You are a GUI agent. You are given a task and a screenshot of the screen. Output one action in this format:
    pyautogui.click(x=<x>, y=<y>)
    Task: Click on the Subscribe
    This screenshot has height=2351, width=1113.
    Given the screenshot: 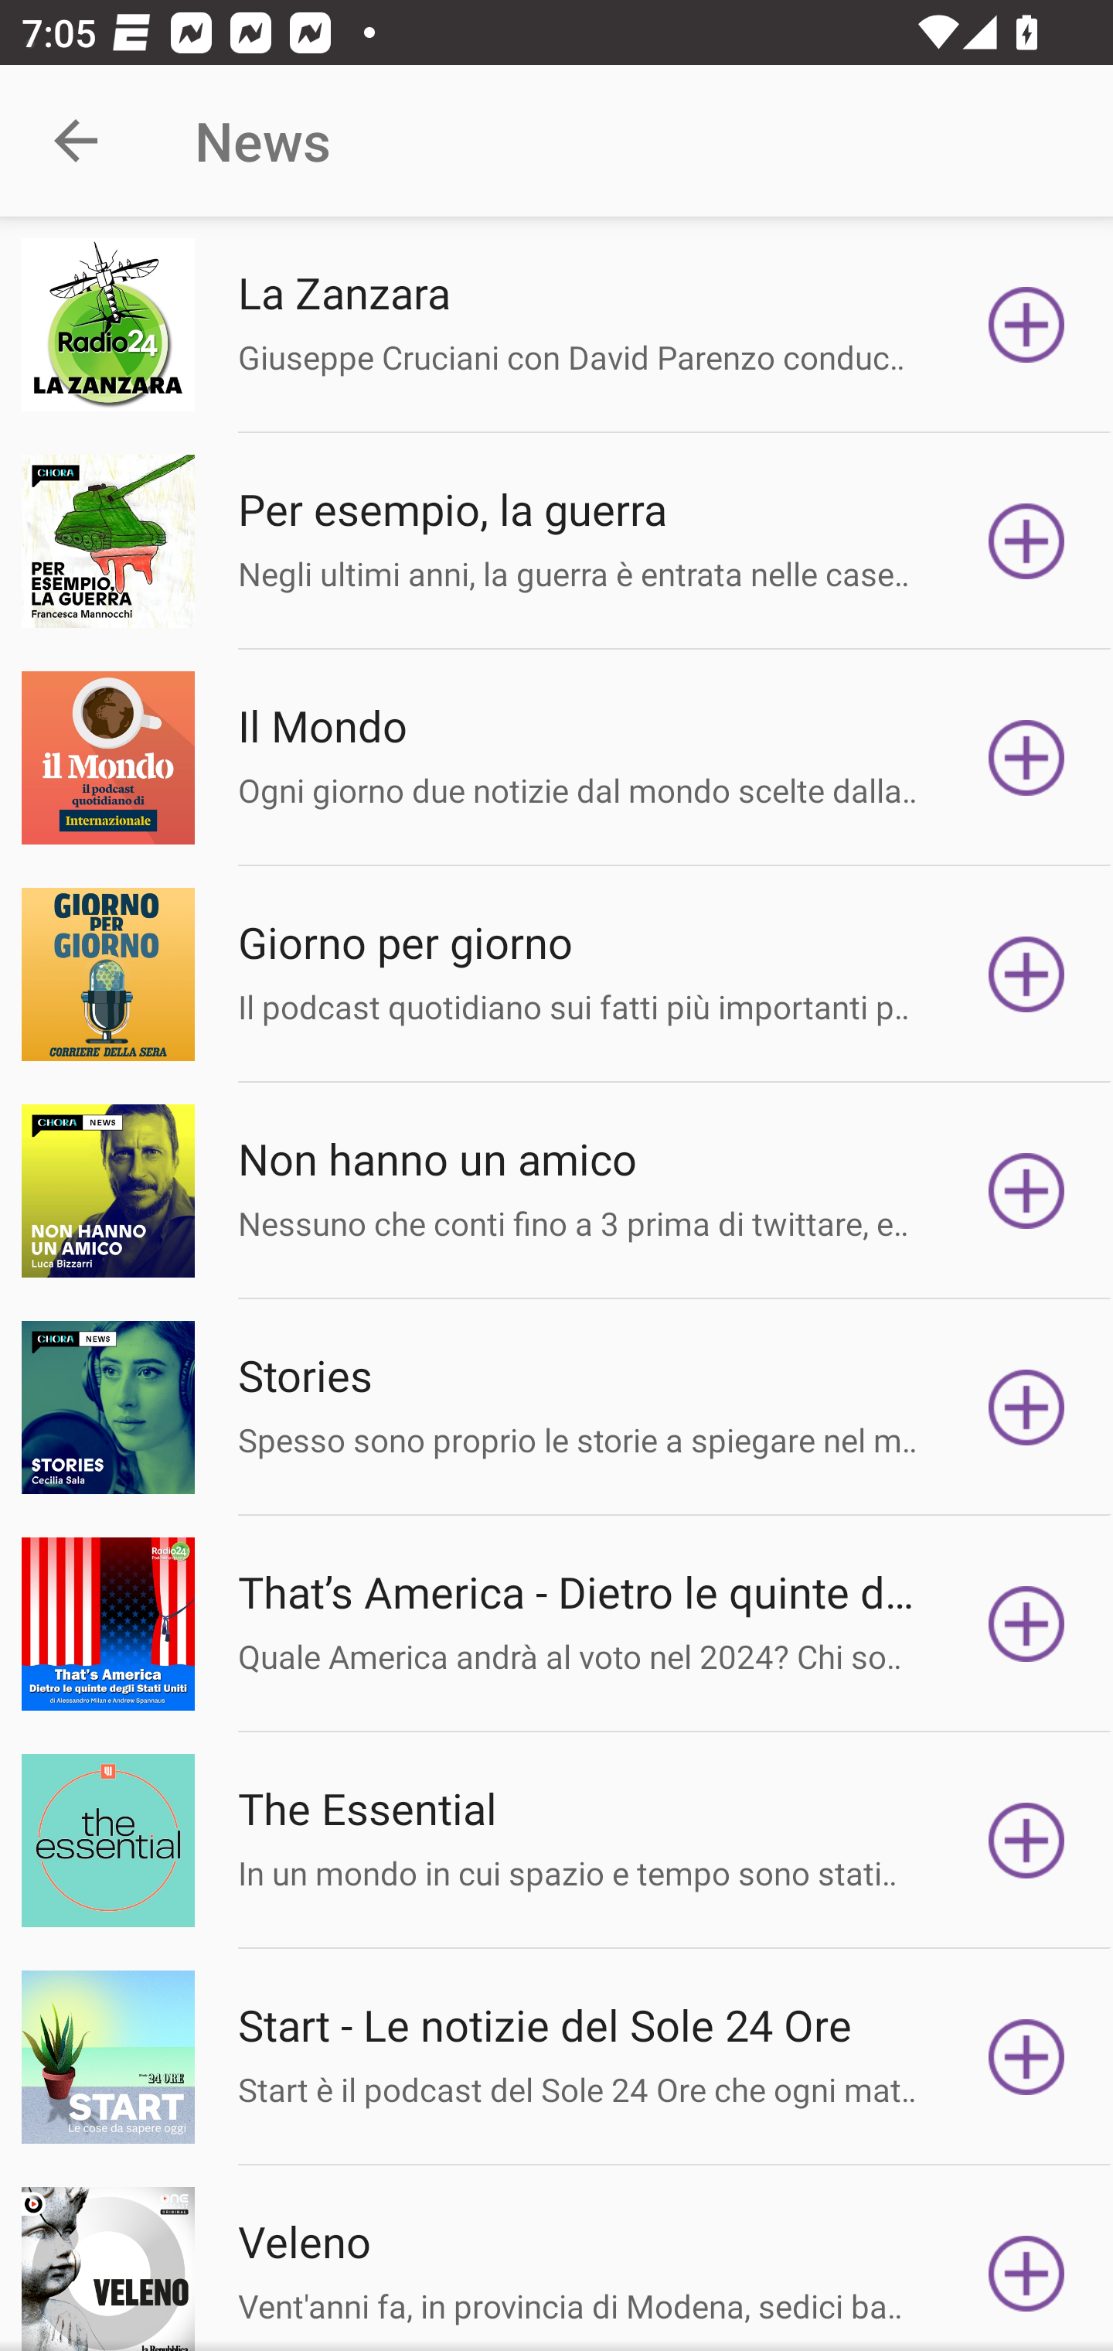 What is the action you would take?
    pyautogui.click(x=1026, y=540)
    